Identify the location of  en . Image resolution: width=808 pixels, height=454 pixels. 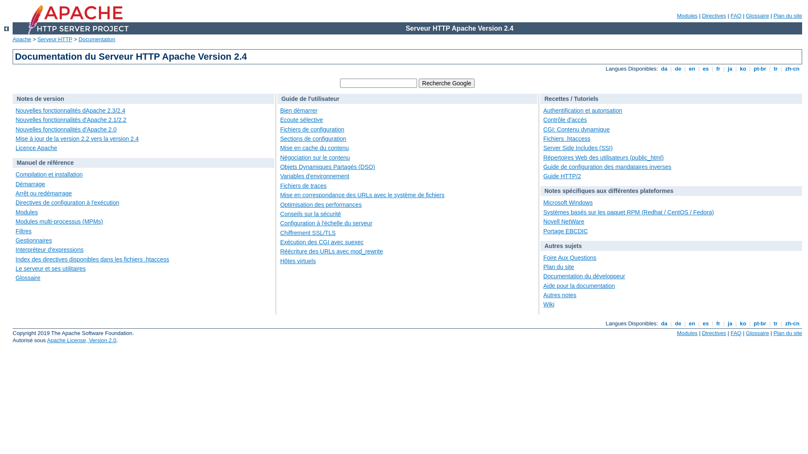
(692, 69).